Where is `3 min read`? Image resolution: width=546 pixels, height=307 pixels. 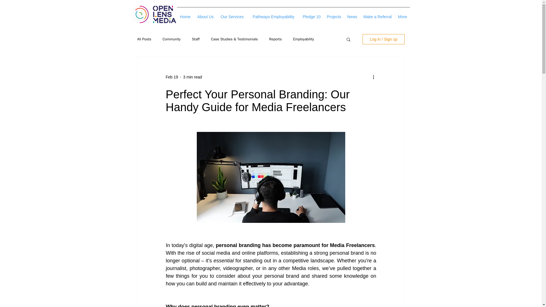
3 min read is located at coordinates (192, 77).